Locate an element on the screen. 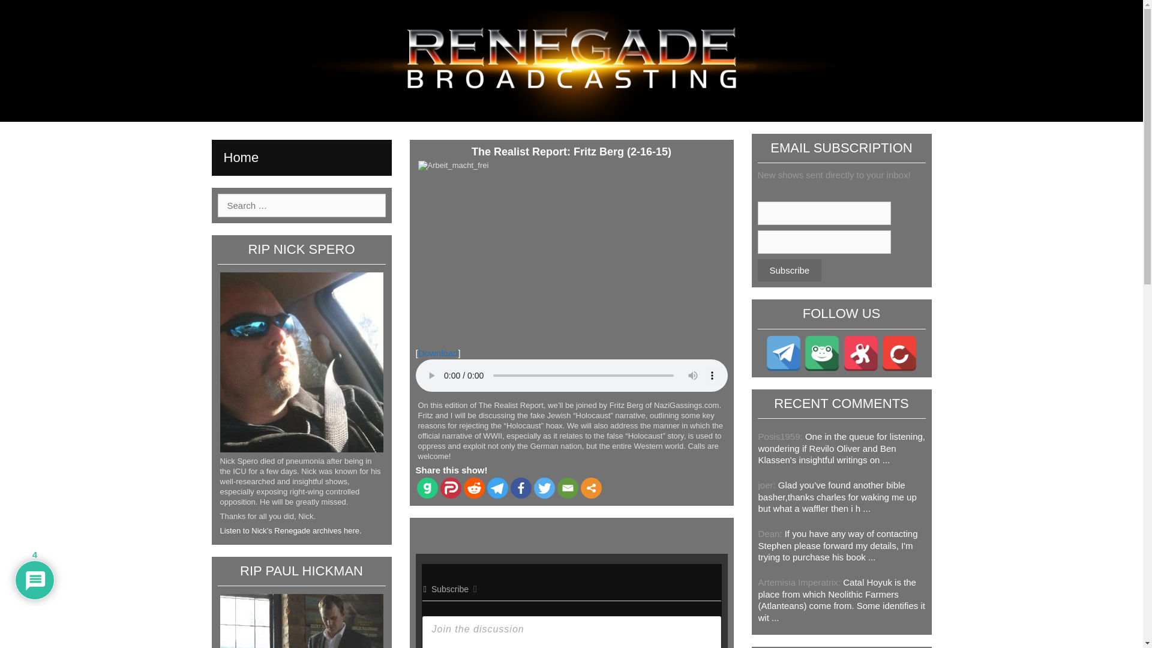 The width and height of the screenshot is (1152, 648). Twitter is located at coordinates (545, 487).